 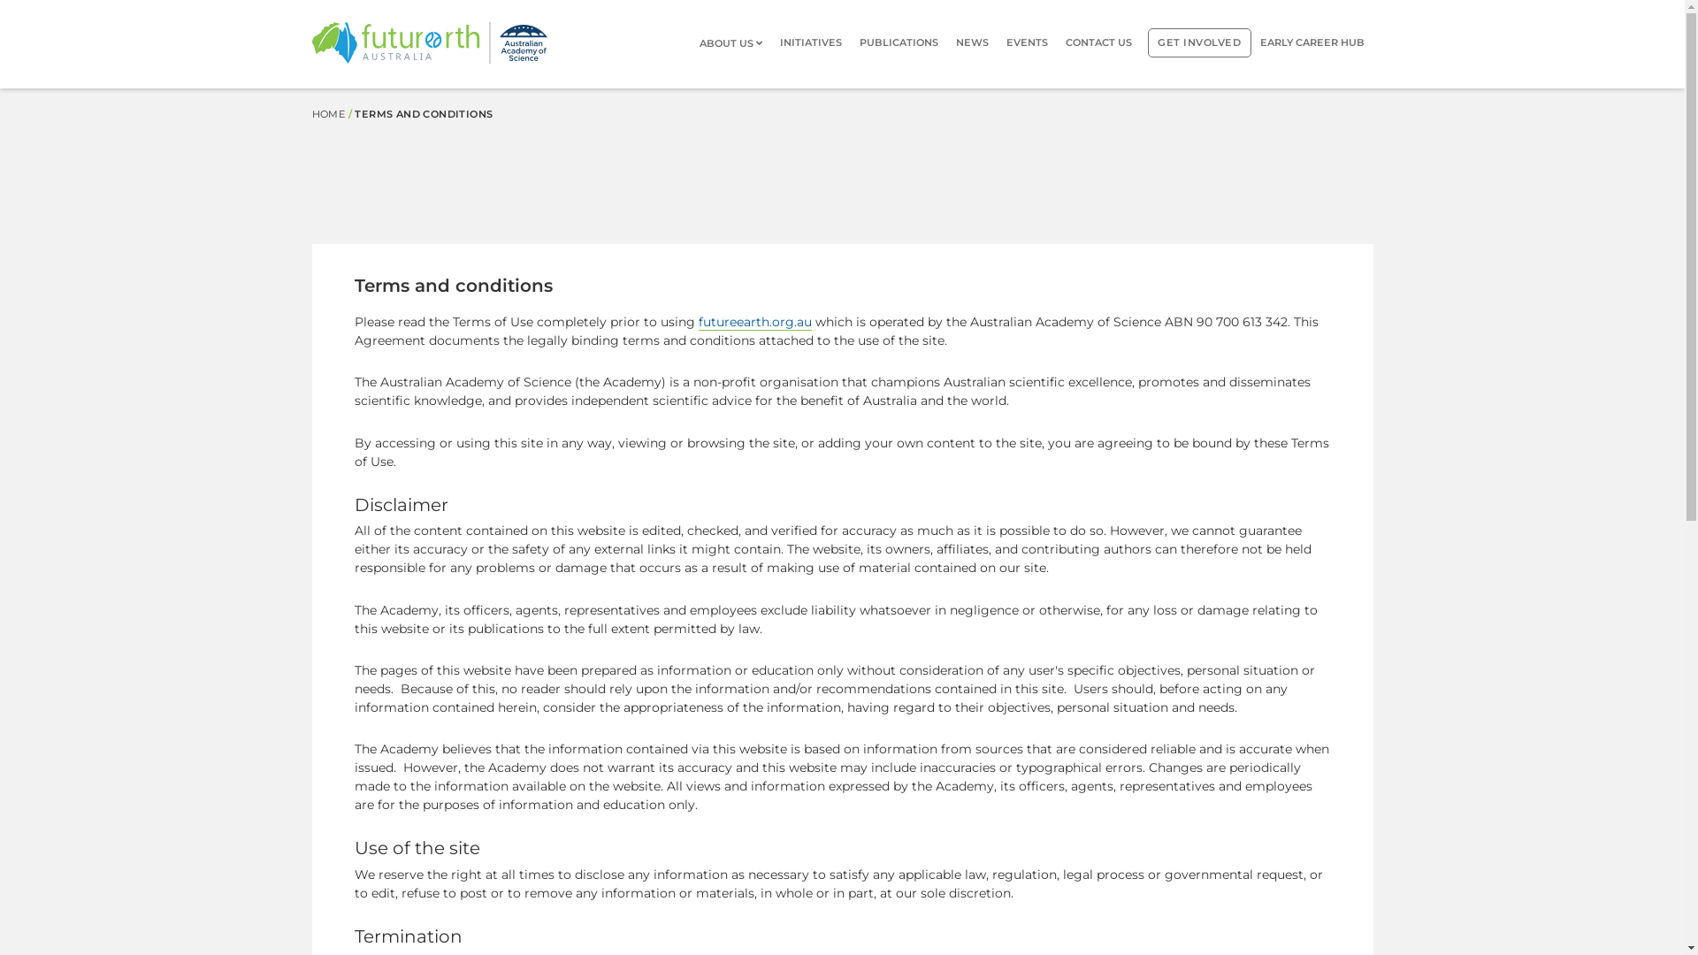 What do you see at coordinates (1028, 42) in the screenshot?
I see `EVENTS` at bounding box center [1028, 42].